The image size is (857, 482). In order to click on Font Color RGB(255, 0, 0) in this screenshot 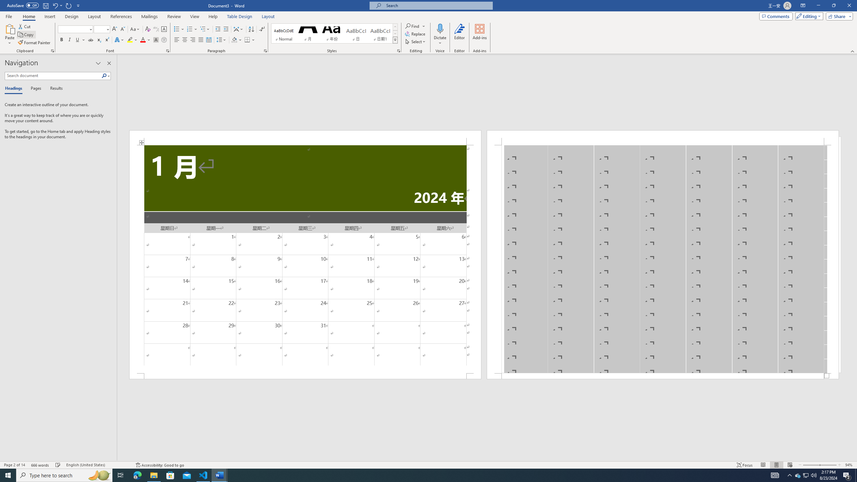, I will do `click(143, 40)`.